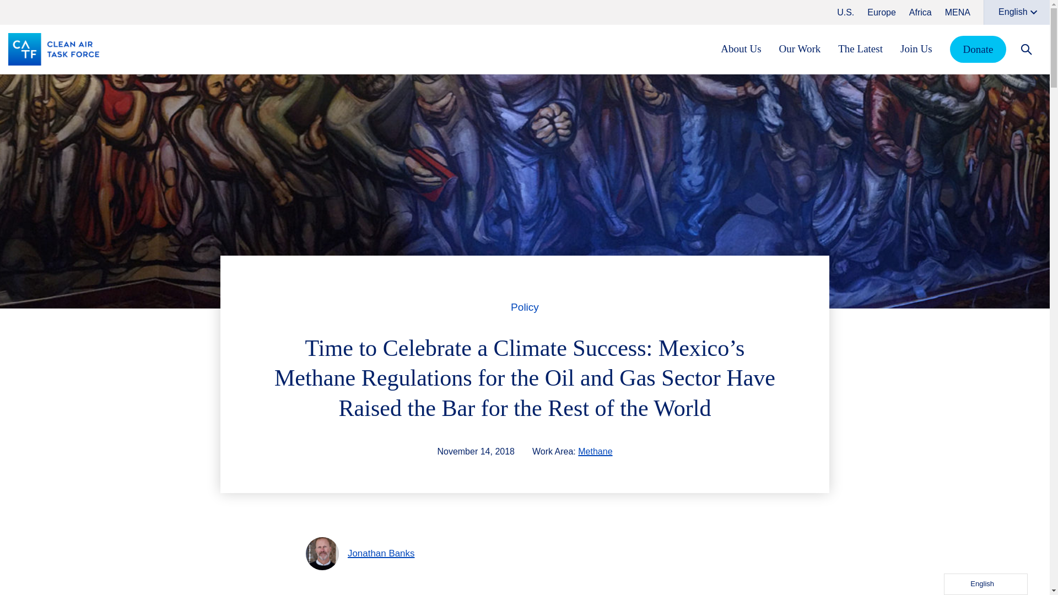 Image resolution: width=1058 pixels, height=595 pixels. I want to click on Europe, so click(882, 12).